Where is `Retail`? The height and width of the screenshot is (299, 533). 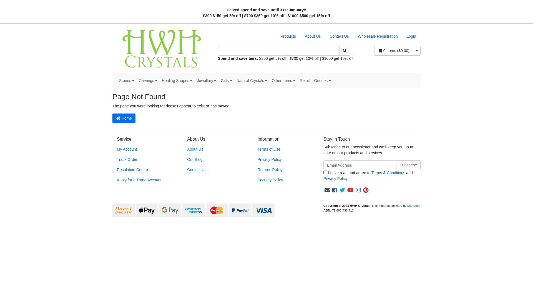
Retail is located at coordinates (305, 81).